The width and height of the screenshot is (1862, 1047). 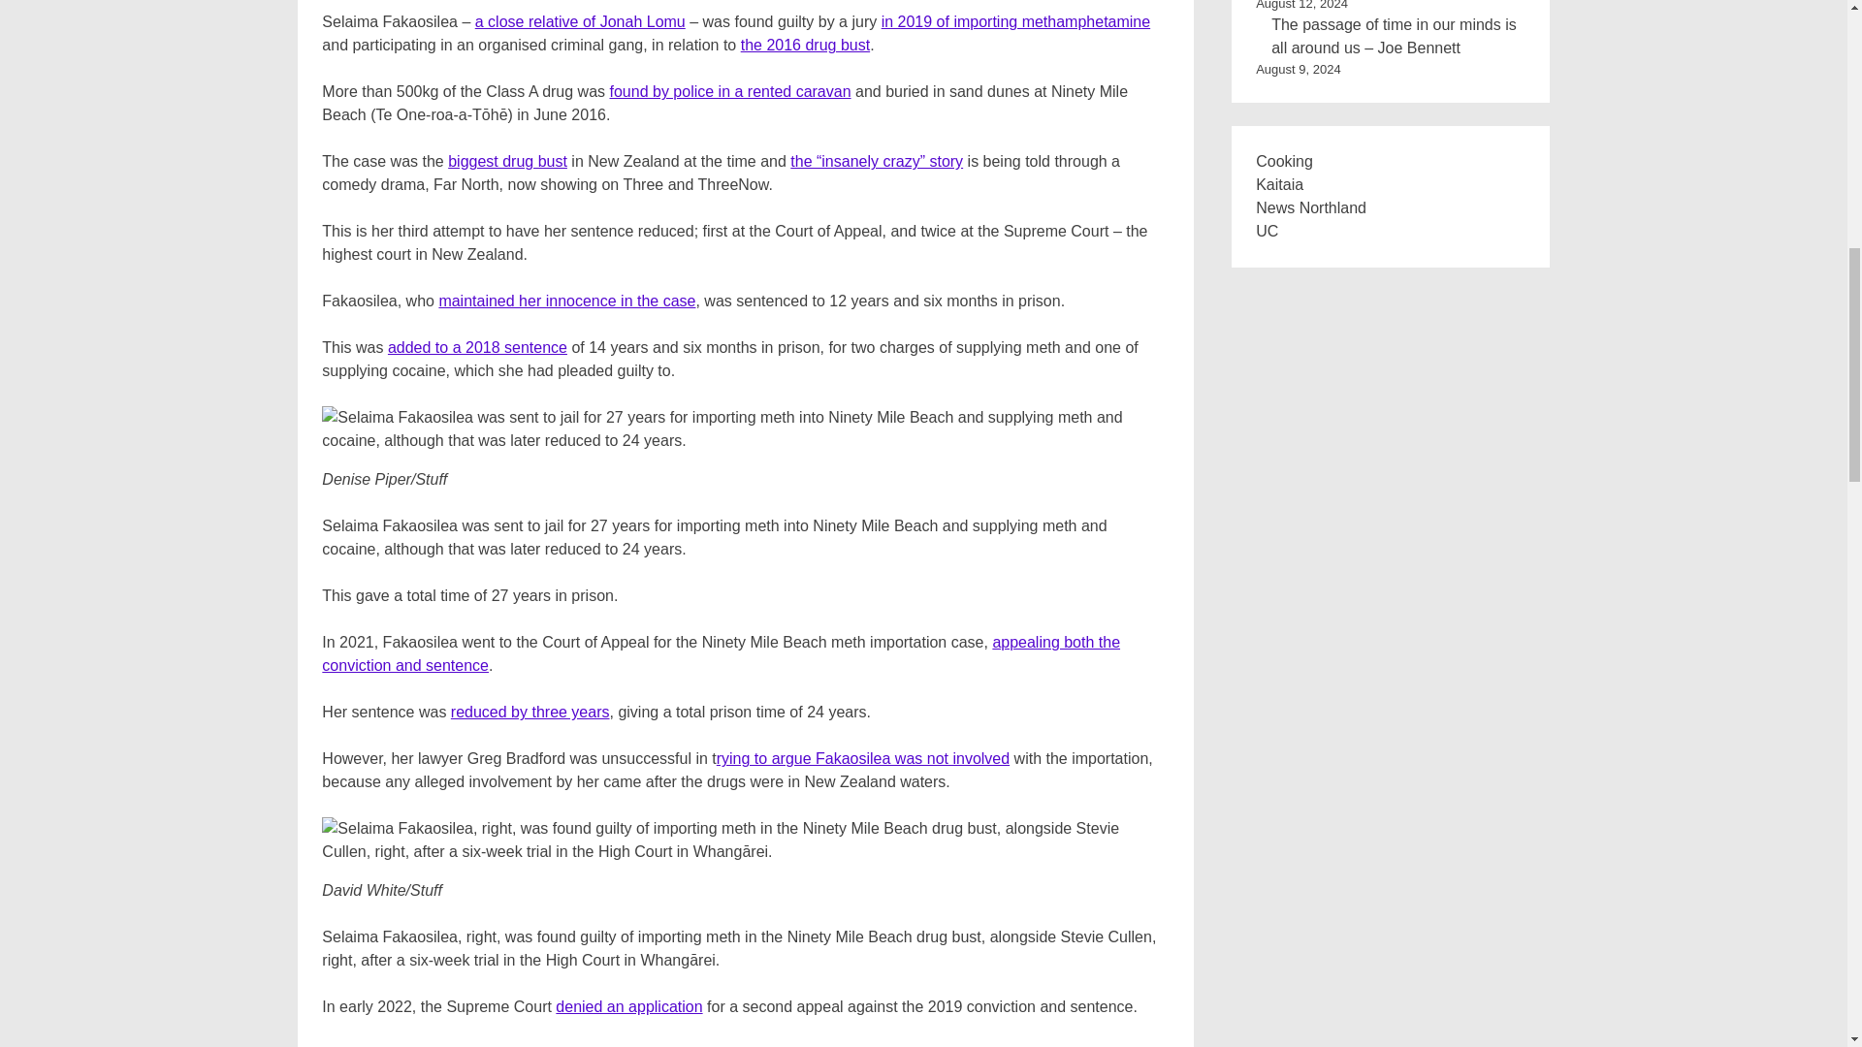 I want to click on denied an application, so click(x=628, y=1006).